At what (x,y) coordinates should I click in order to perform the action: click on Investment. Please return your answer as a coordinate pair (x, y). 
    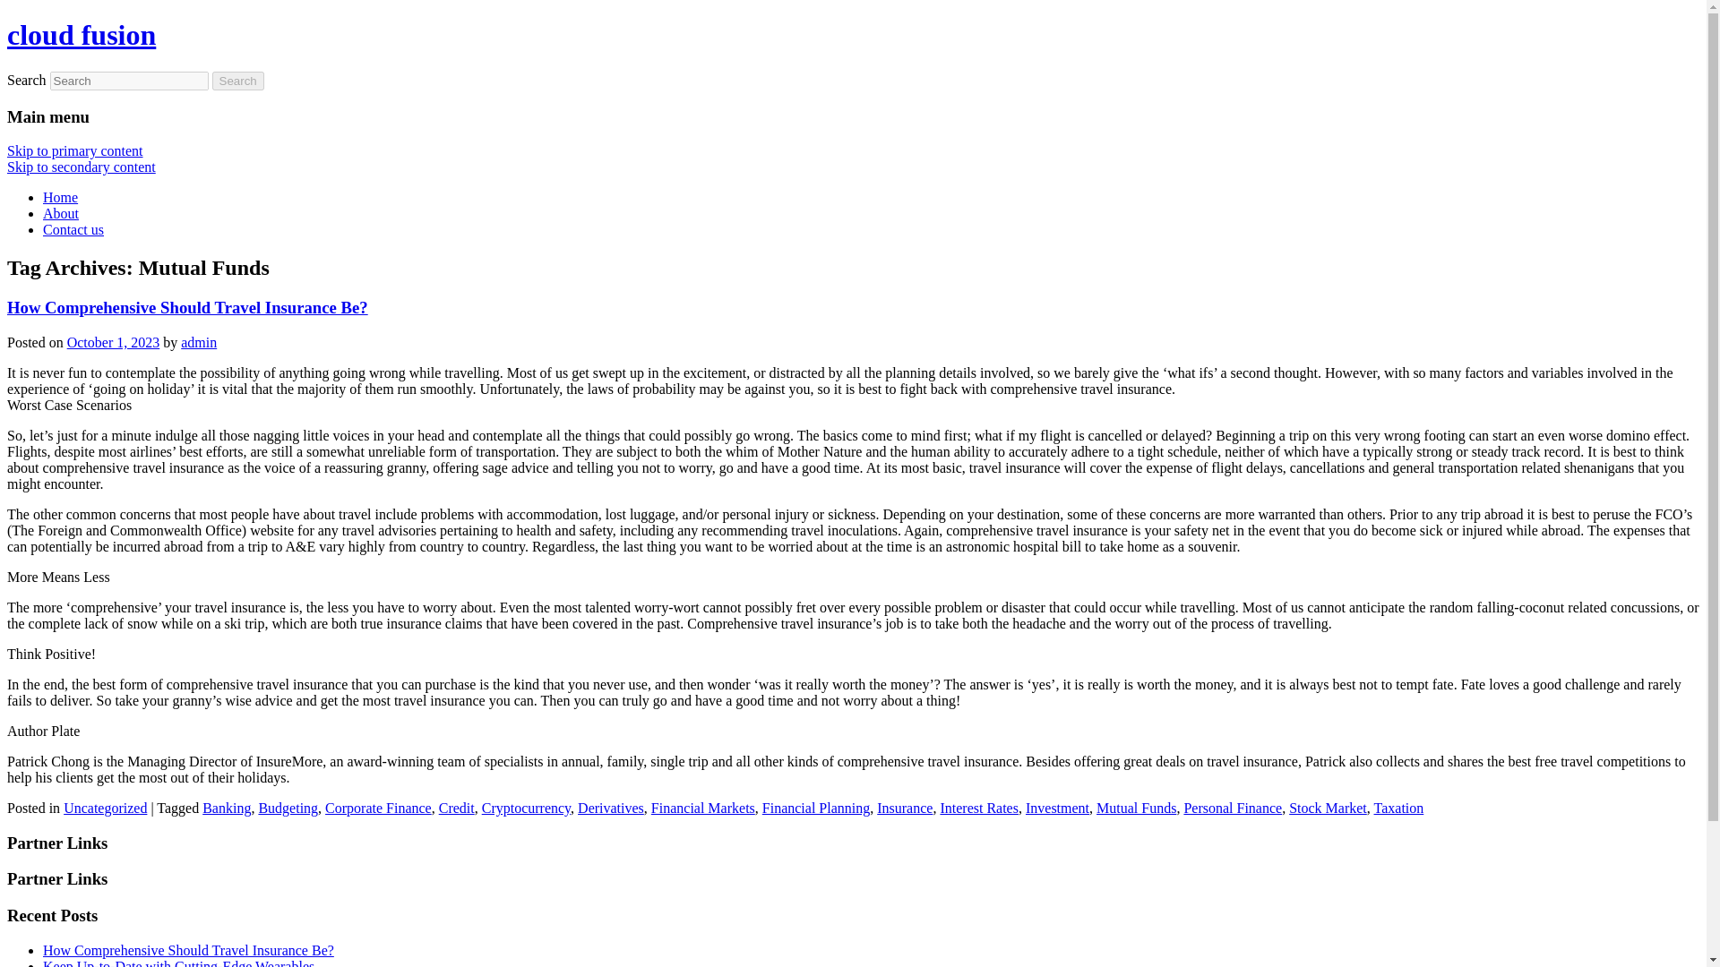
    Looking at the image, I should click on (1057, 808).